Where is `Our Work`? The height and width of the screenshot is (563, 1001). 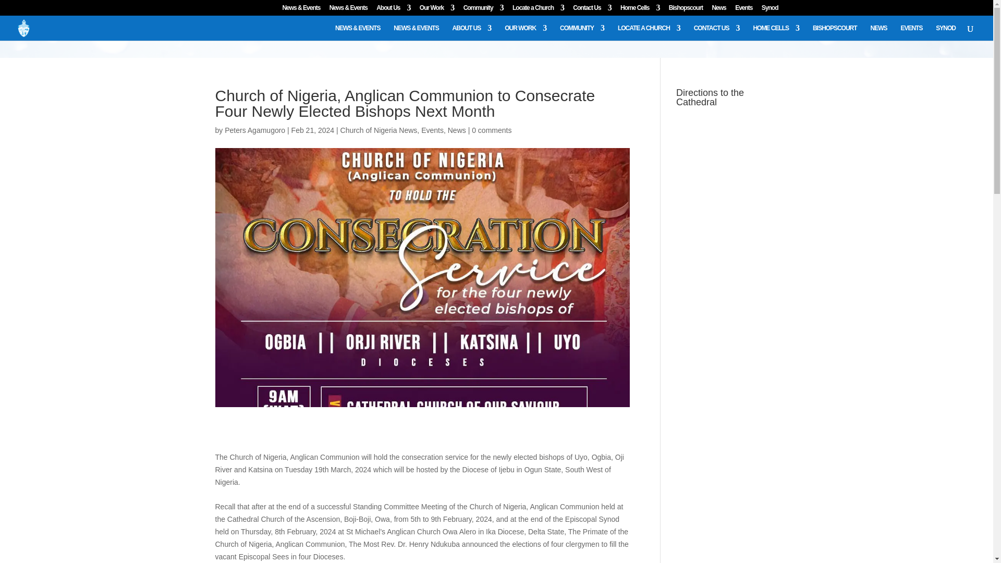 Our Work is located at coordinates (437, 10).